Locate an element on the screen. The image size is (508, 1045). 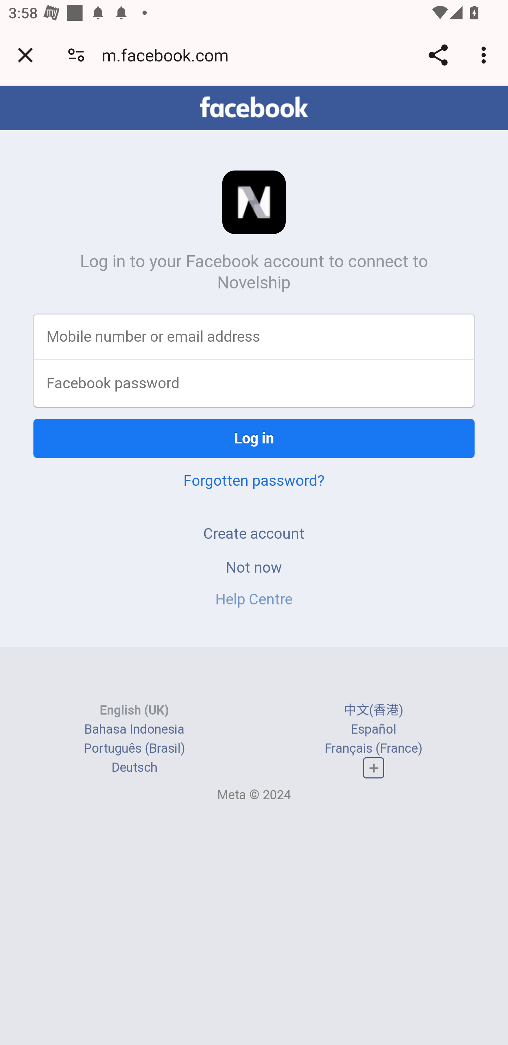
m.facebook.com is located at coordinates (169, 54).